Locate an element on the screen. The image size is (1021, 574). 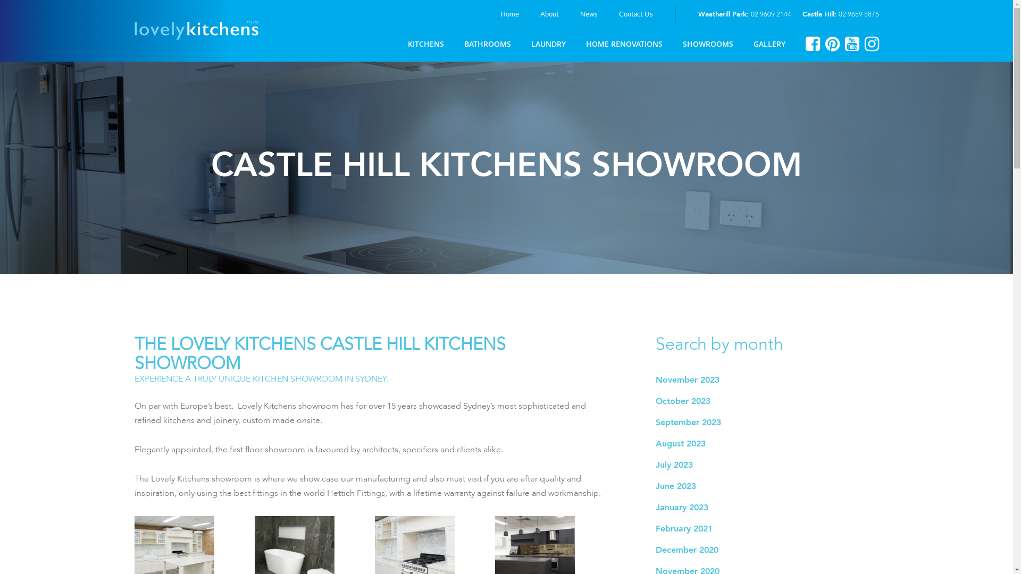
News is located at coordinates (589, 14).